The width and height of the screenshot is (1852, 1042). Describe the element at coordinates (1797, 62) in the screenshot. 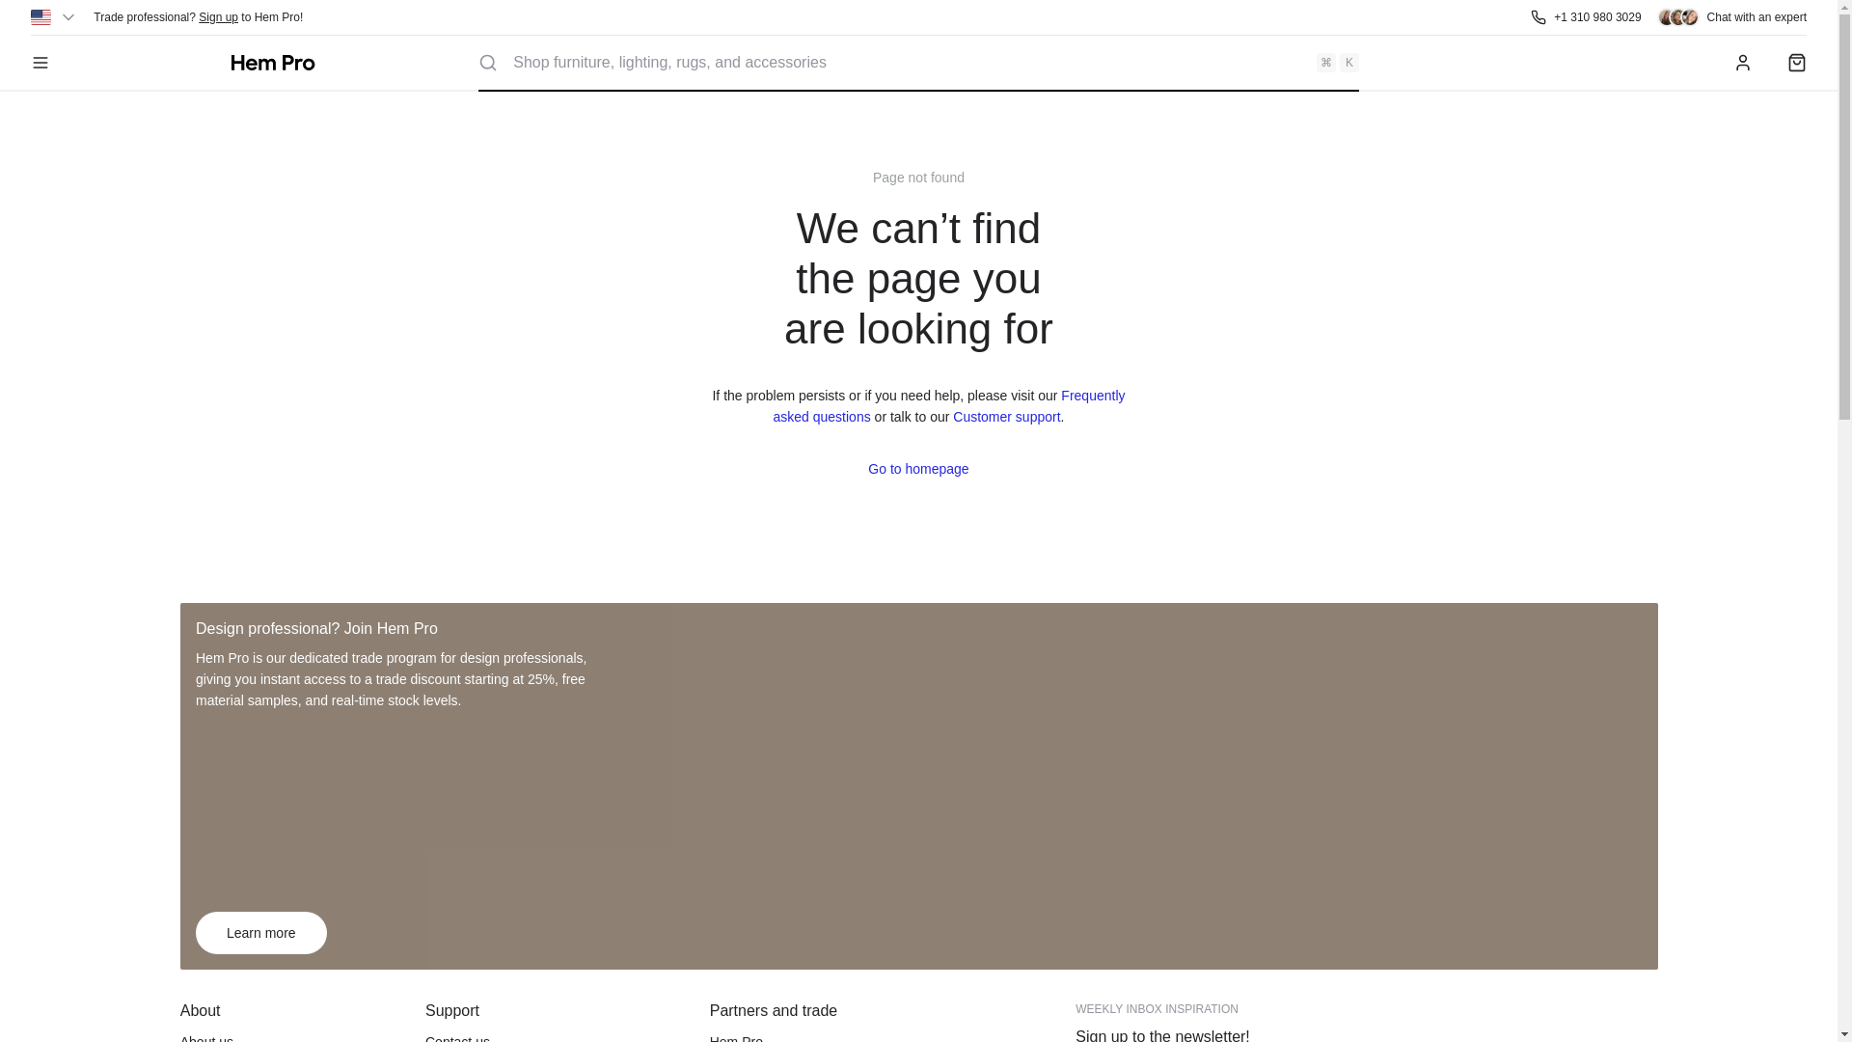

I see `Shopping bag` at that location.